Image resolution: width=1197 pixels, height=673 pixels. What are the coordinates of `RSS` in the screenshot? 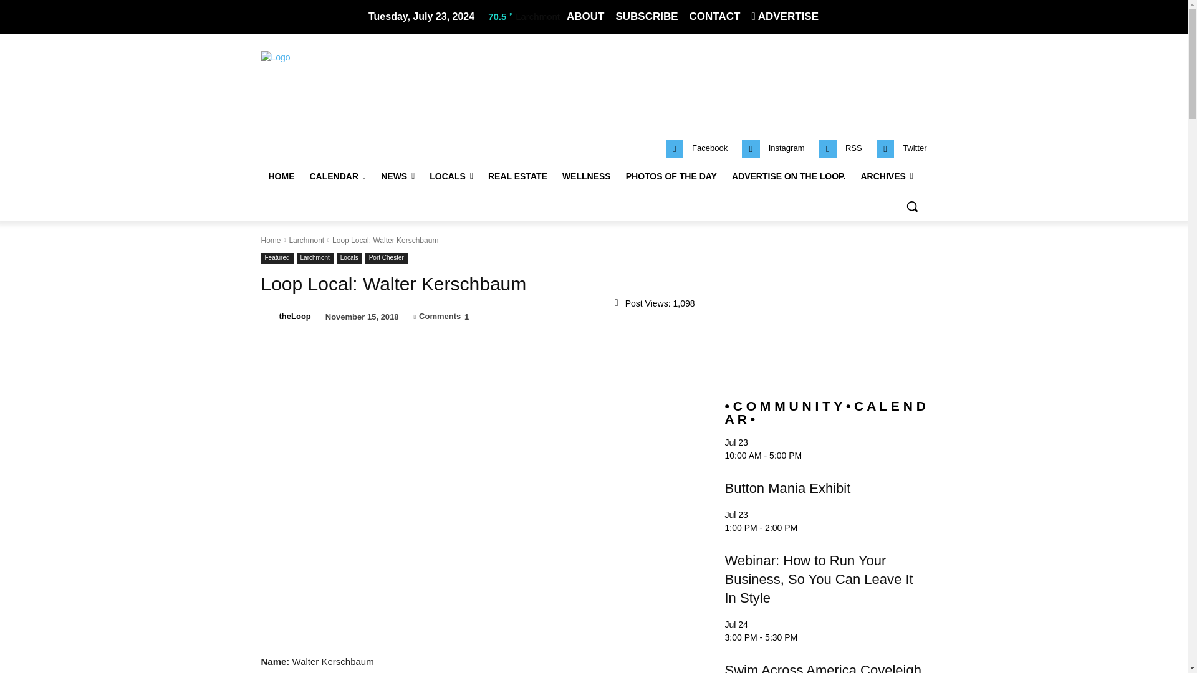 It's located at (828, 148).